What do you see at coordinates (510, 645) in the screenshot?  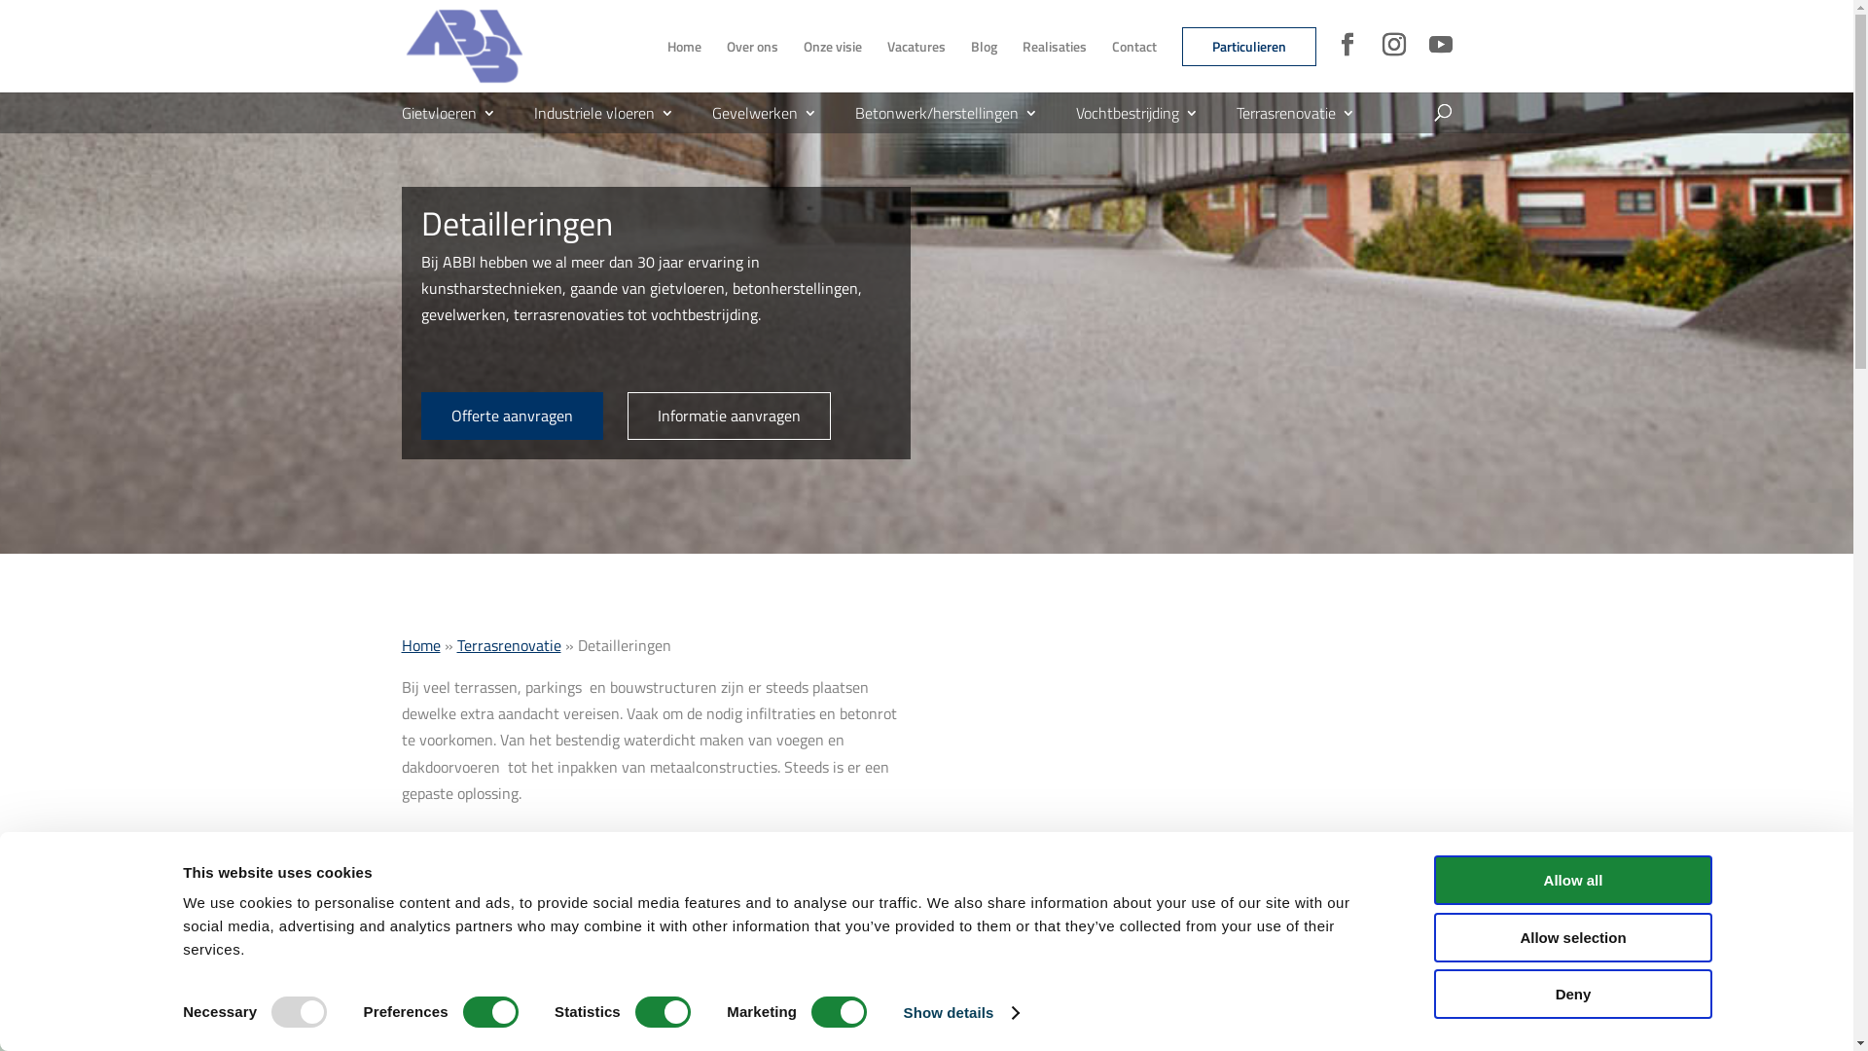 I see `Terrasrenovatie` at bounding box center [510, 645].